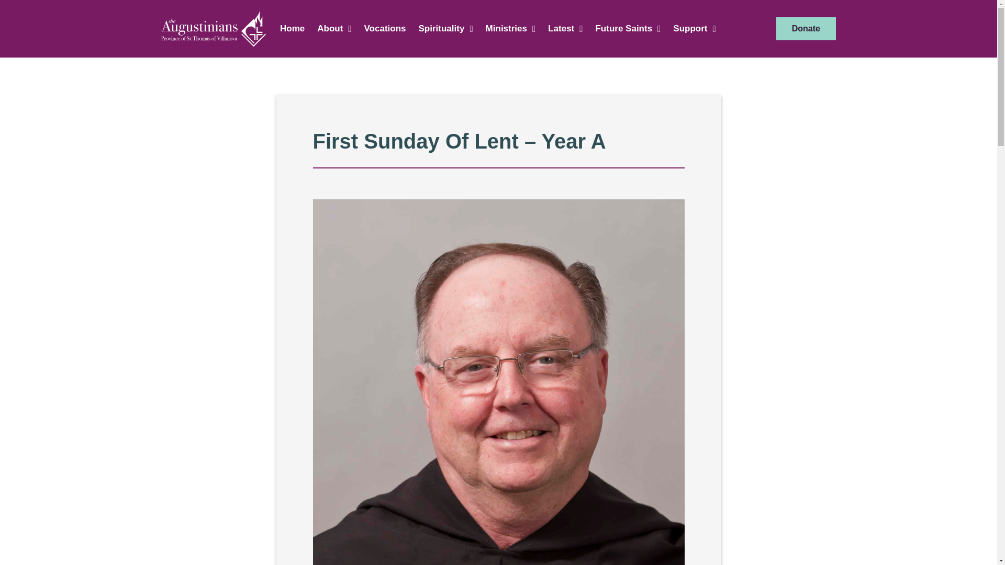 The image size is (1005, 565). I want to click on Vocations, so click(385, 28).